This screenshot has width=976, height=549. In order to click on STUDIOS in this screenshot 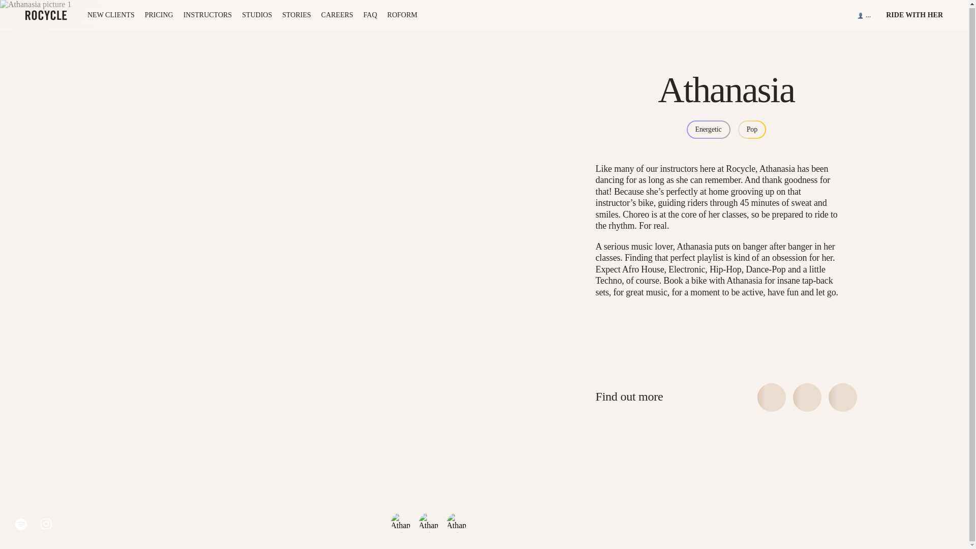, I will do `click(257, 14)`.